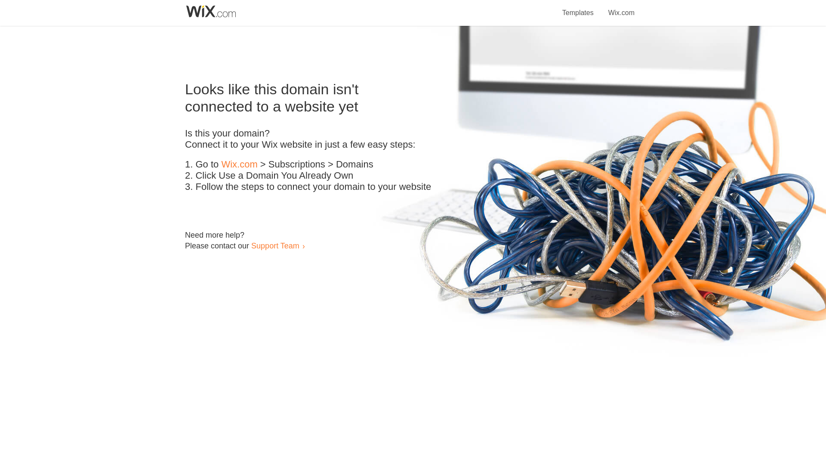  What do you see at coordinates (275, 245) in the screenshot?
I see `Support Team` at bounding box center [275, 245].